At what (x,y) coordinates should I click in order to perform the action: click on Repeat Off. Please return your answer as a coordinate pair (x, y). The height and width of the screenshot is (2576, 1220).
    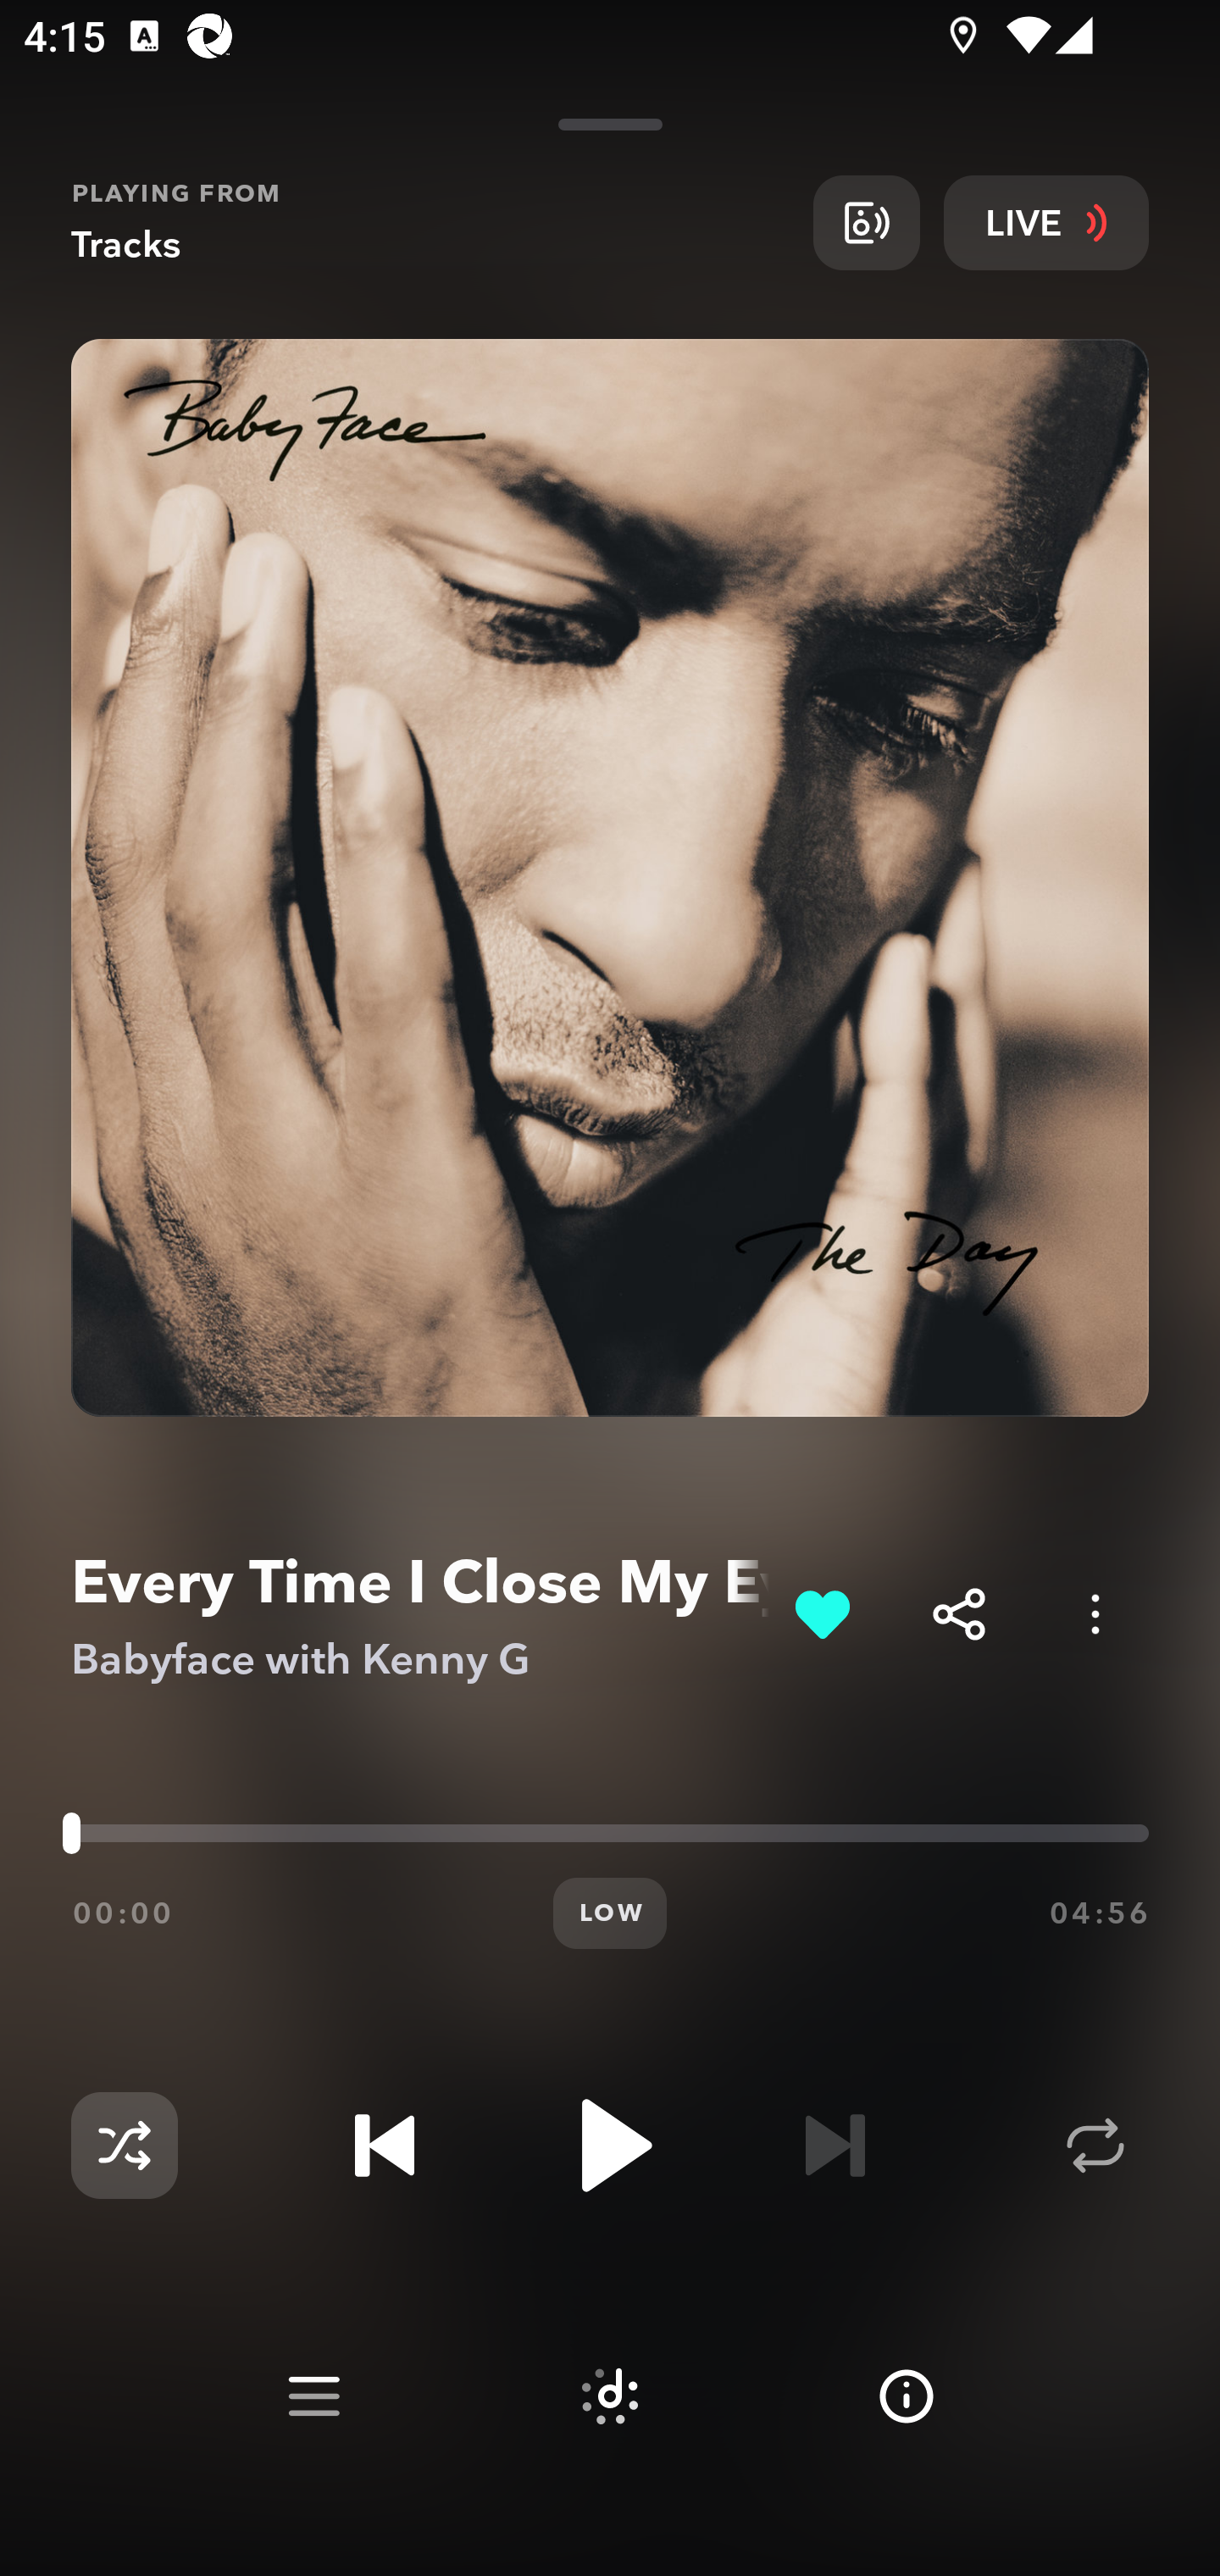
    Looking at the image, I should click on (1095, 2146).